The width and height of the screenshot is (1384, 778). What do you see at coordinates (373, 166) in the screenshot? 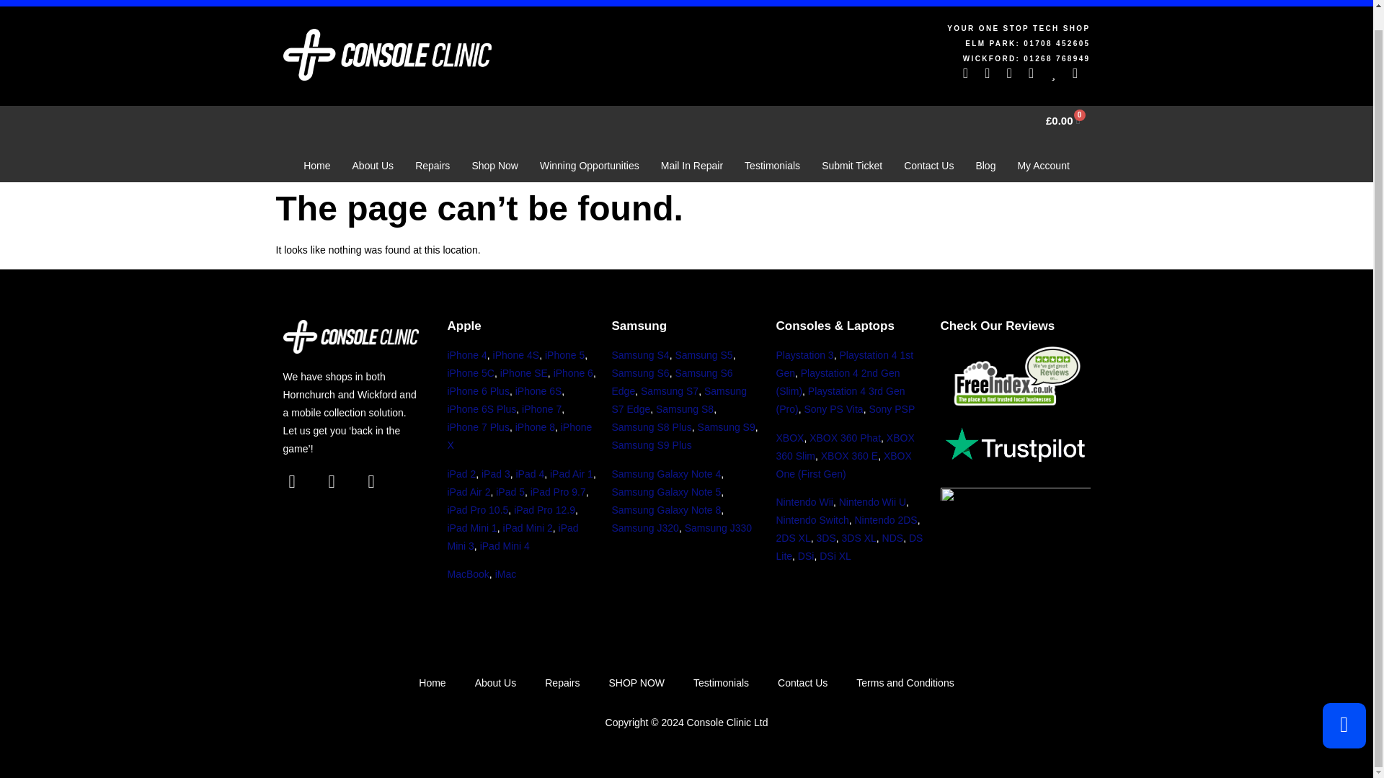
I see `About Us` at bounding box center [373, 166].